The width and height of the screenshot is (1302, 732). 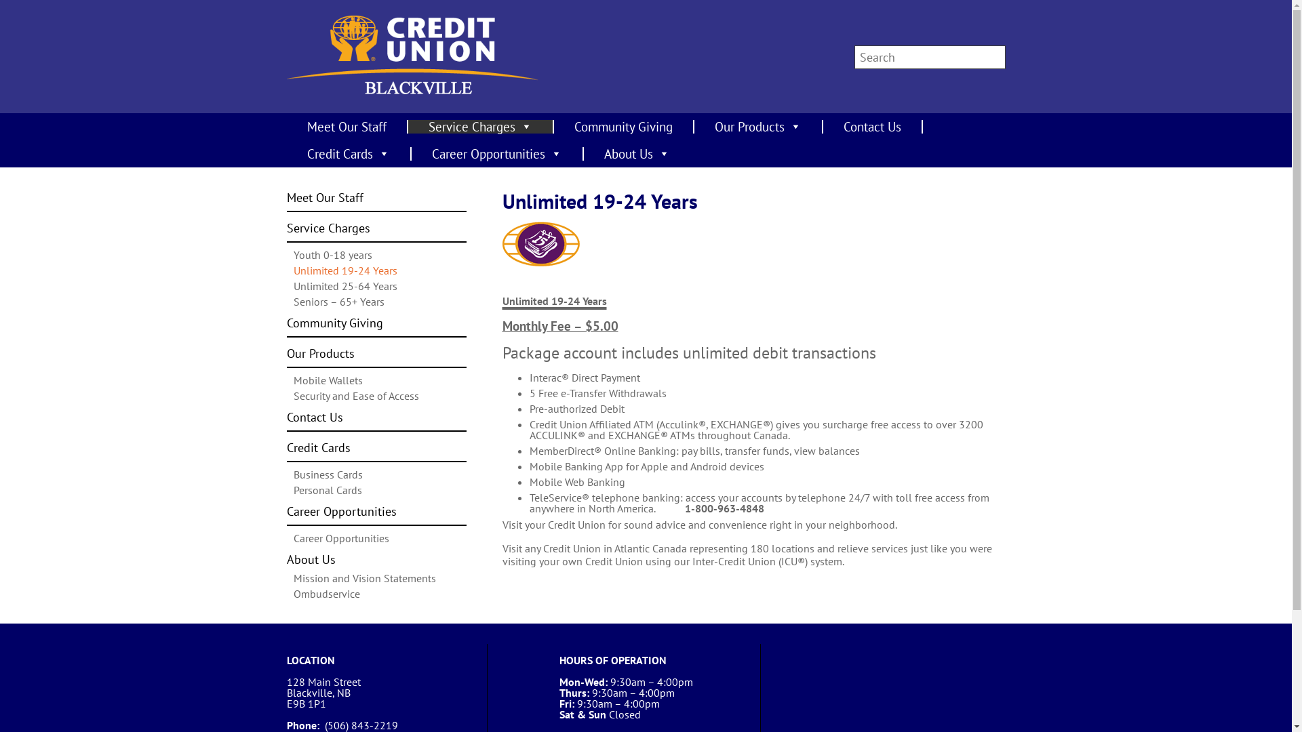 What do you see at coordinates (497, 154) in the screenshot?
I see `Career Opportunities` at bounding box center [497, 154].